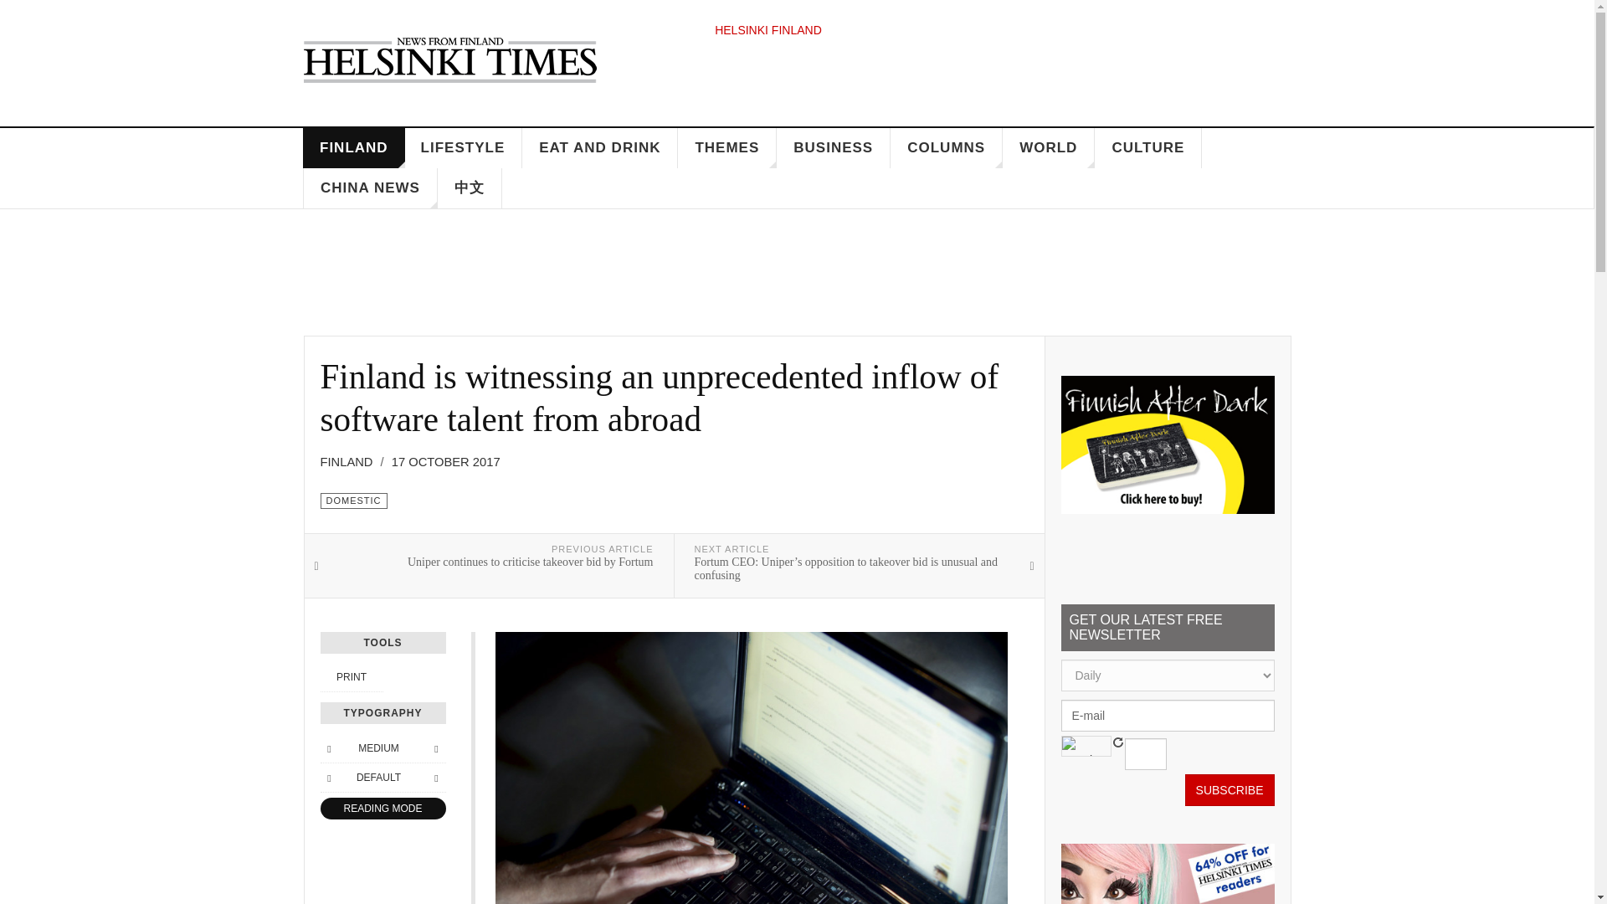 Image resolution: width=1607 pixels, height=904 pixels. I want to click on HelsinkiTimes, so click(449, 59).